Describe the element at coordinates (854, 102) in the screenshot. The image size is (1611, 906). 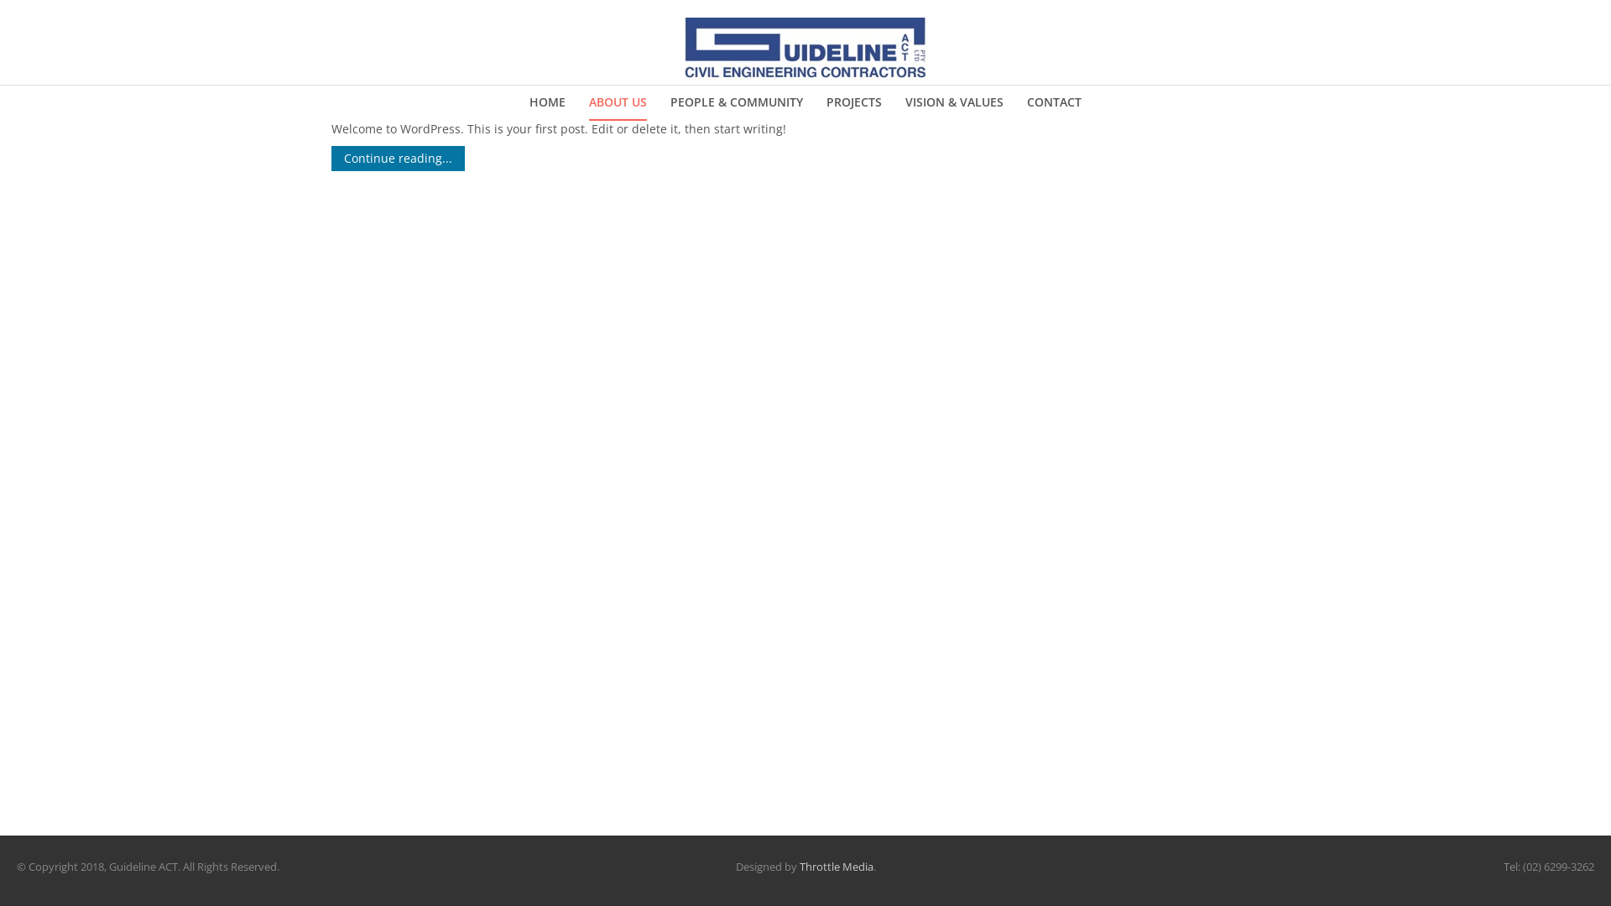
I see `PROJECTS` at that location.